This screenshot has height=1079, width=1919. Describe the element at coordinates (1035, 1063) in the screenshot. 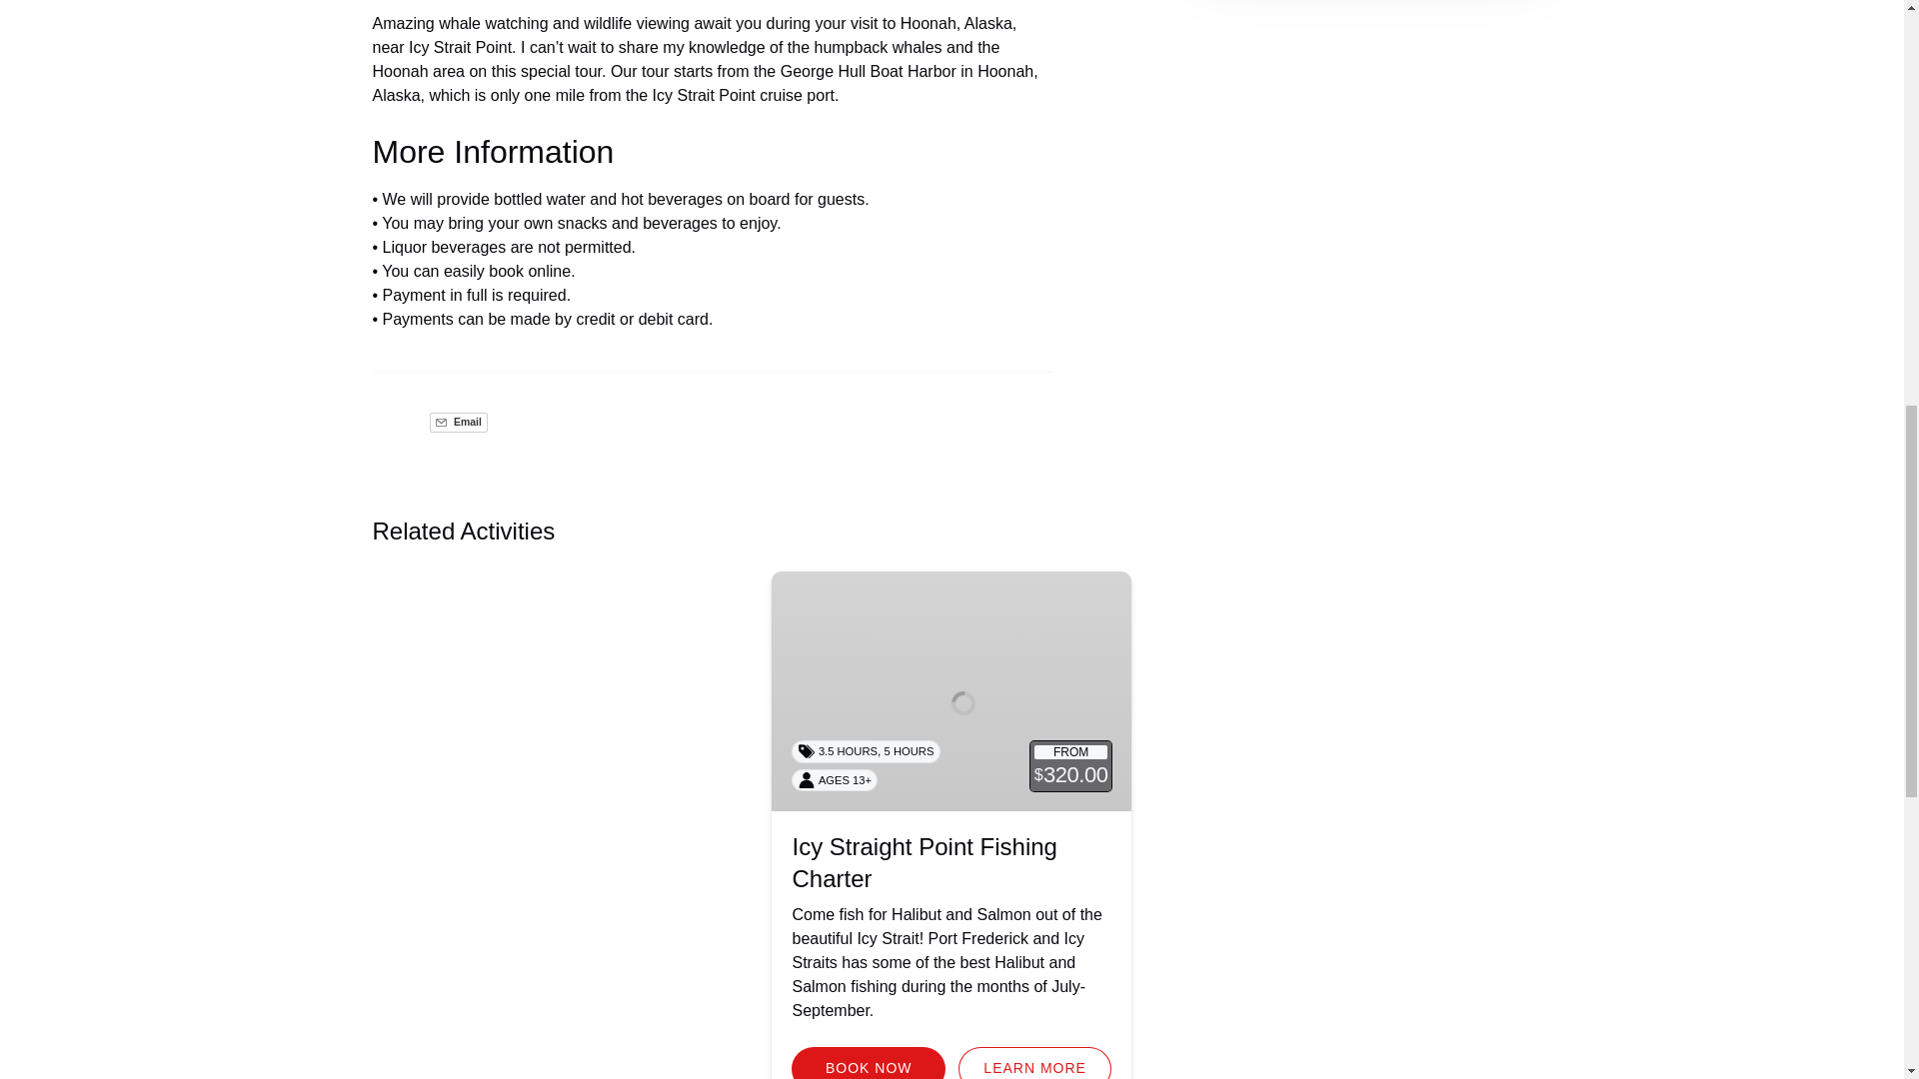

I see `LEARN MORE` at that location.